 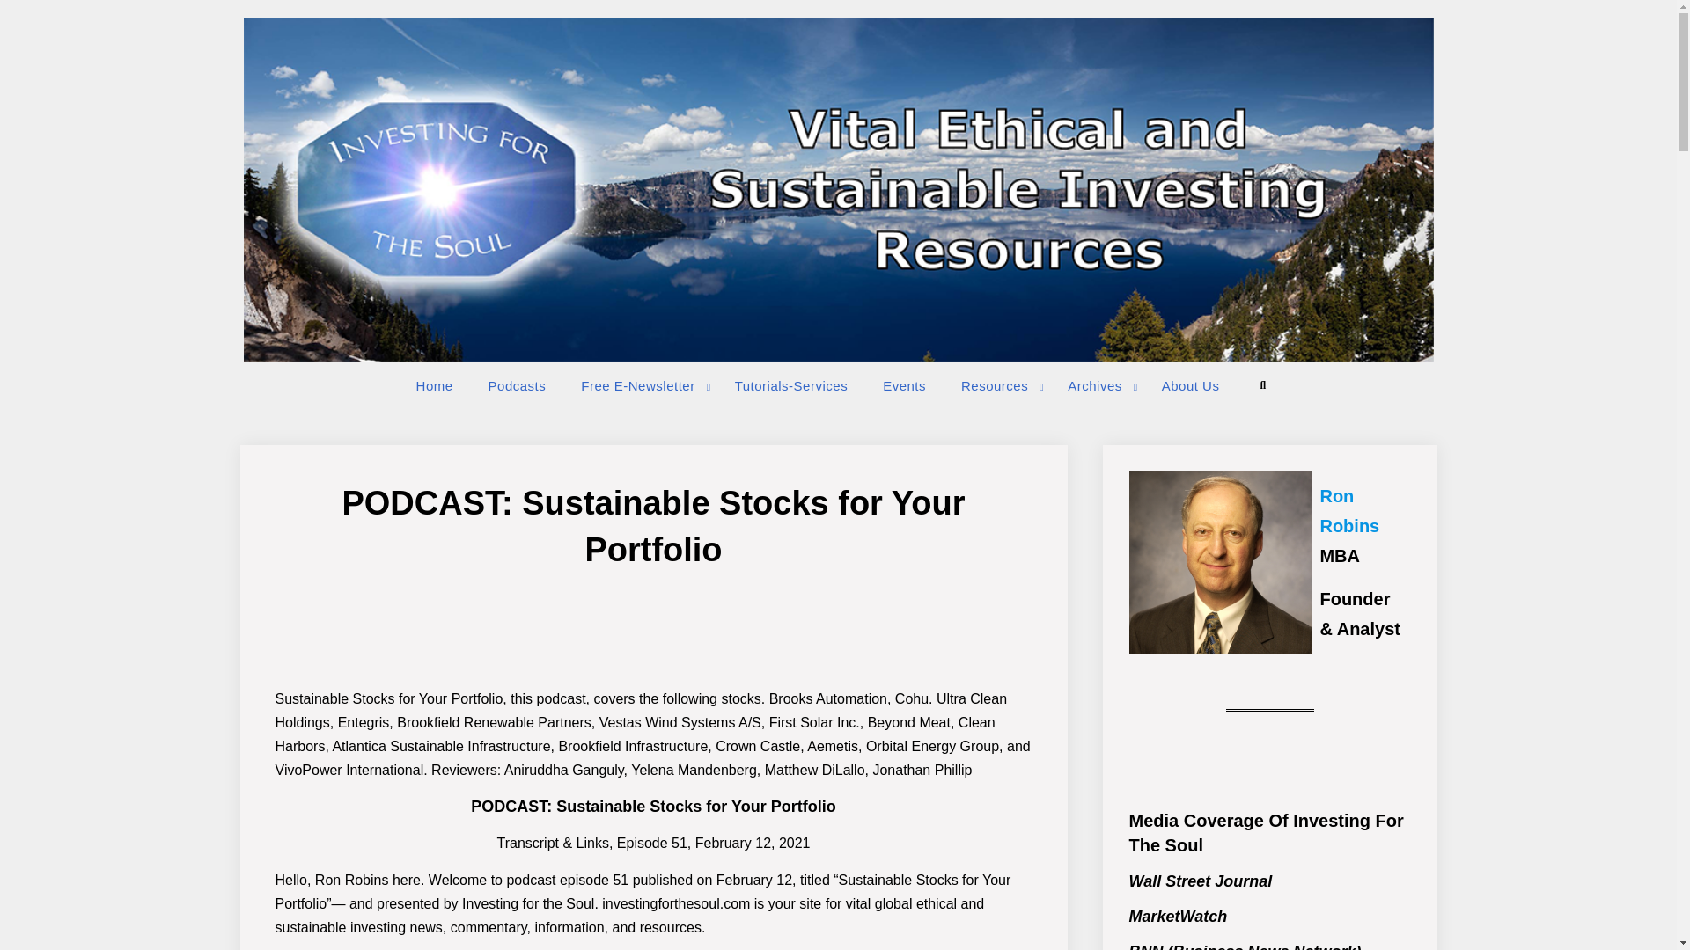 What do you see at coordinates (1097, 385) in the screenshot?
I see `Archives` at bounding box center [1097, 385].